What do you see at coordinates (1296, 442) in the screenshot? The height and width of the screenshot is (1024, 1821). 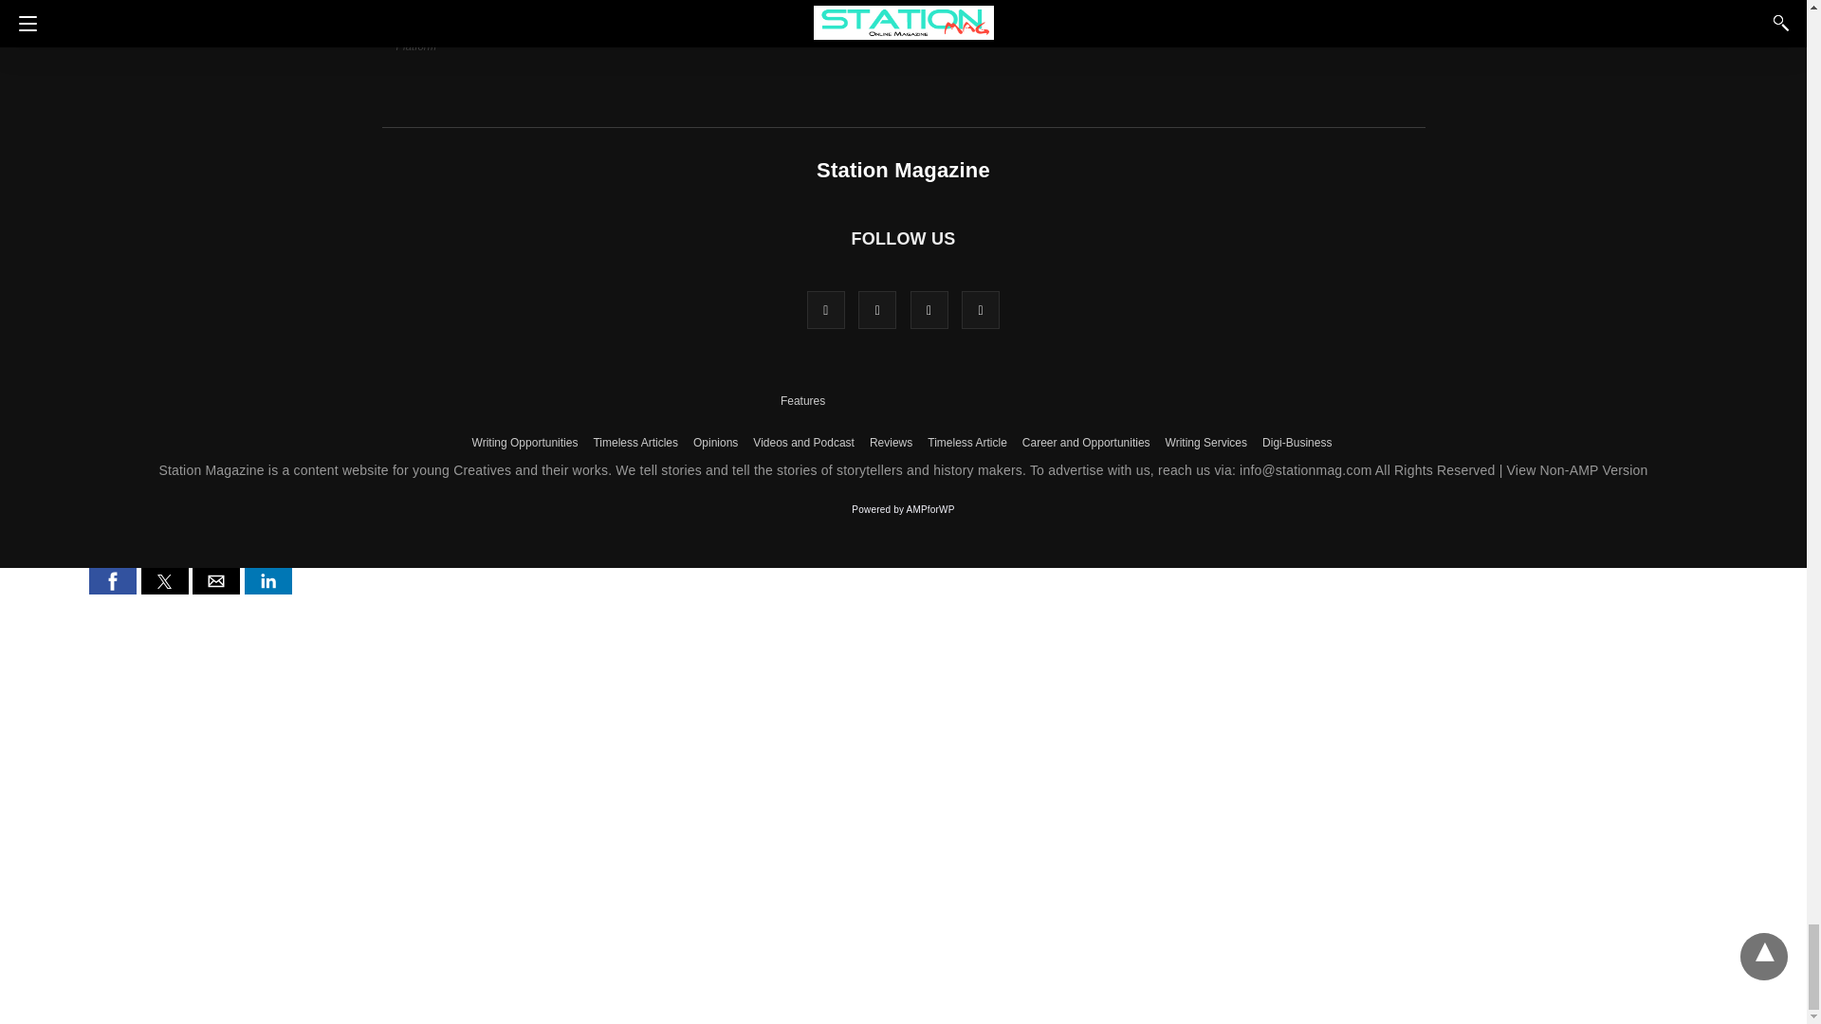 I see `Station Magazine Digital Business ` at bounding box center [1296, 442].